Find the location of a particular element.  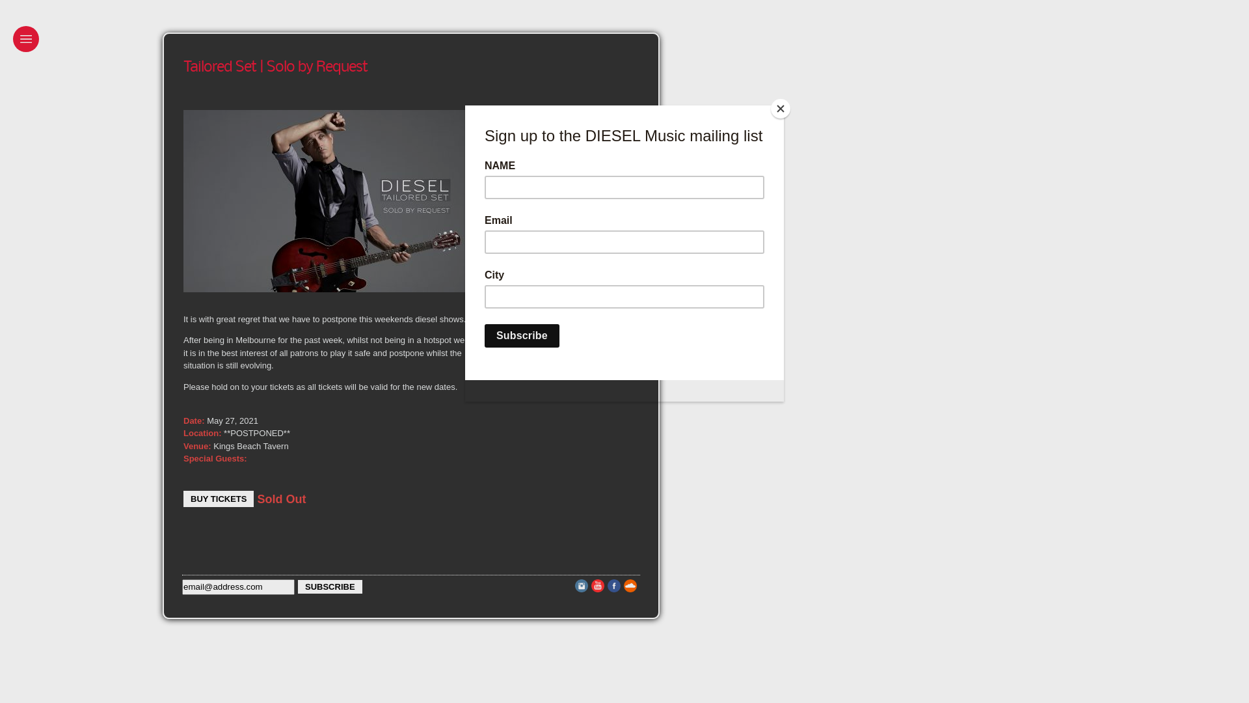

Subscribe is located at coordinates (330, 587).